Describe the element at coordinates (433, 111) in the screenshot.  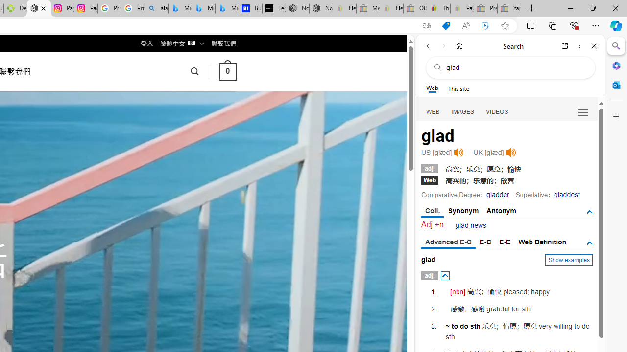
I see `WEB` at that location.